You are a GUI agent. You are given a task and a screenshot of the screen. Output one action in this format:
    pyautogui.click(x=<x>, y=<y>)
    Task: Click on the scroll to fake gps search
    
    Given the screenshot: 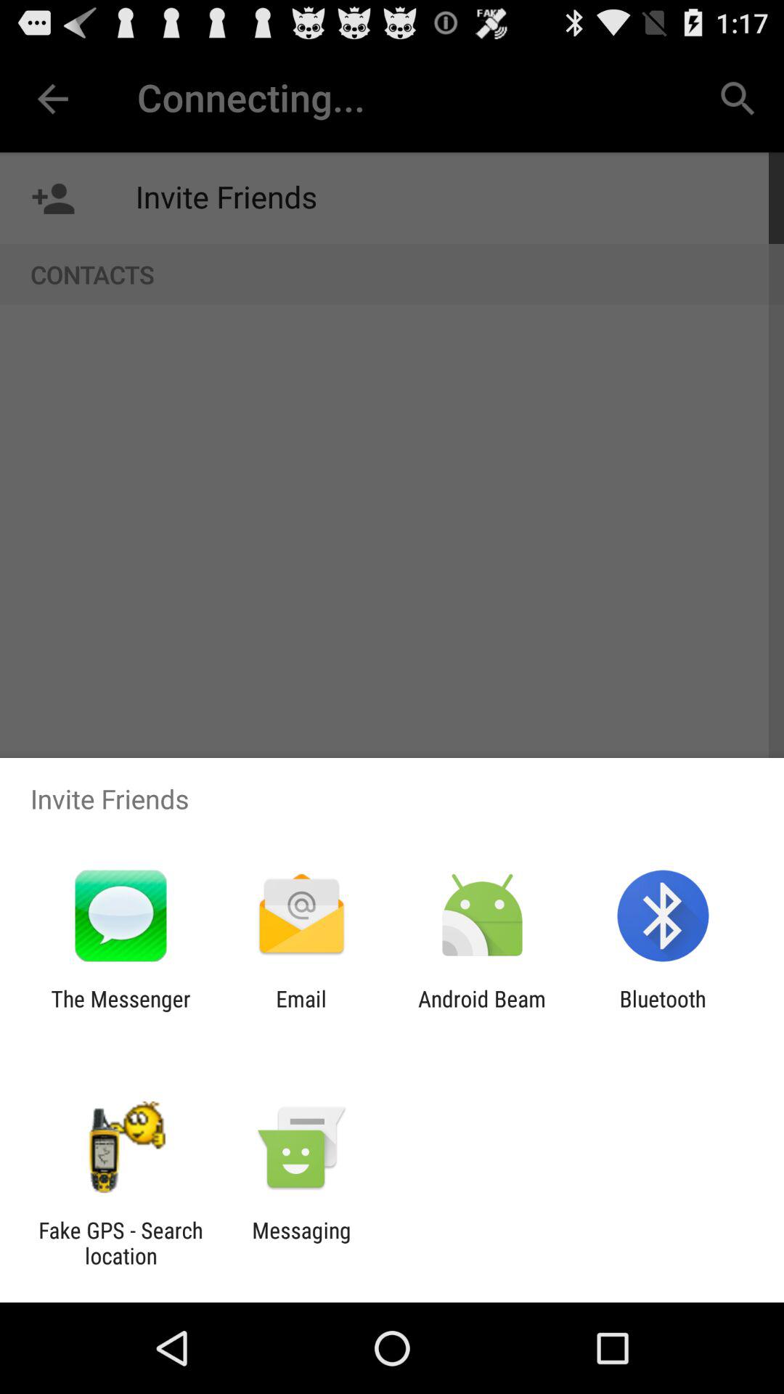 What is the action you would take?
    pyautogui.click(x=121, y=1243)
    